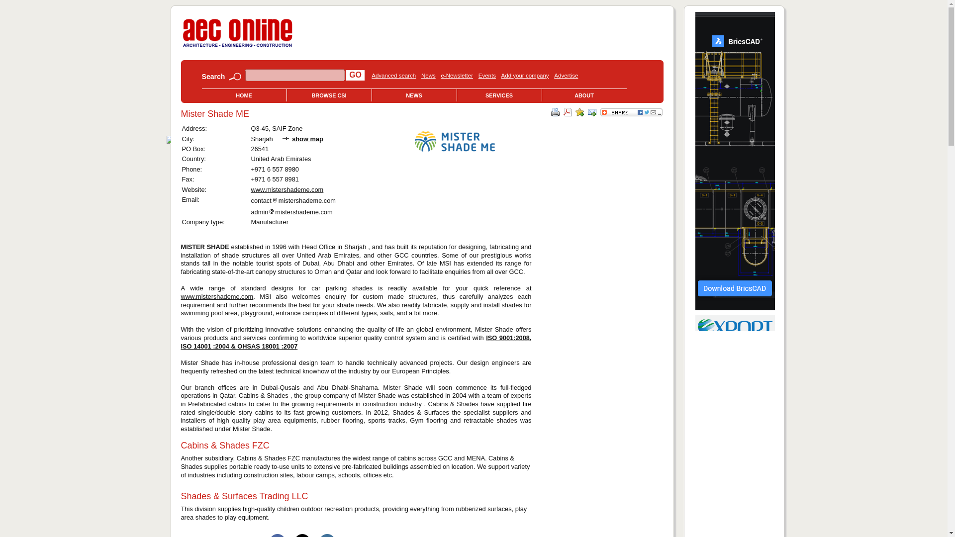 Image resolution: width=955 pixels, height=537 pixels. I want to click on SERVICES, so click(498, 95).